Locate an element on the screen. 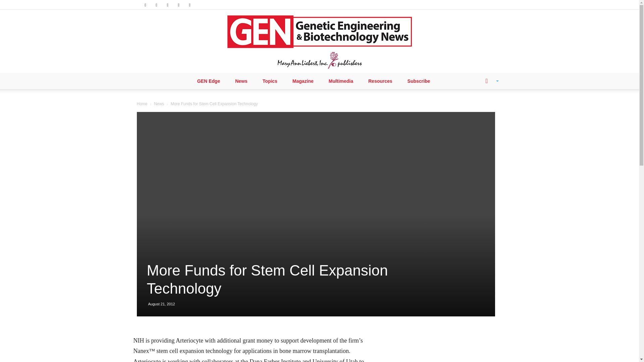 The image size is (644, 362). View all posts in News is located at coordinates (159, 104).